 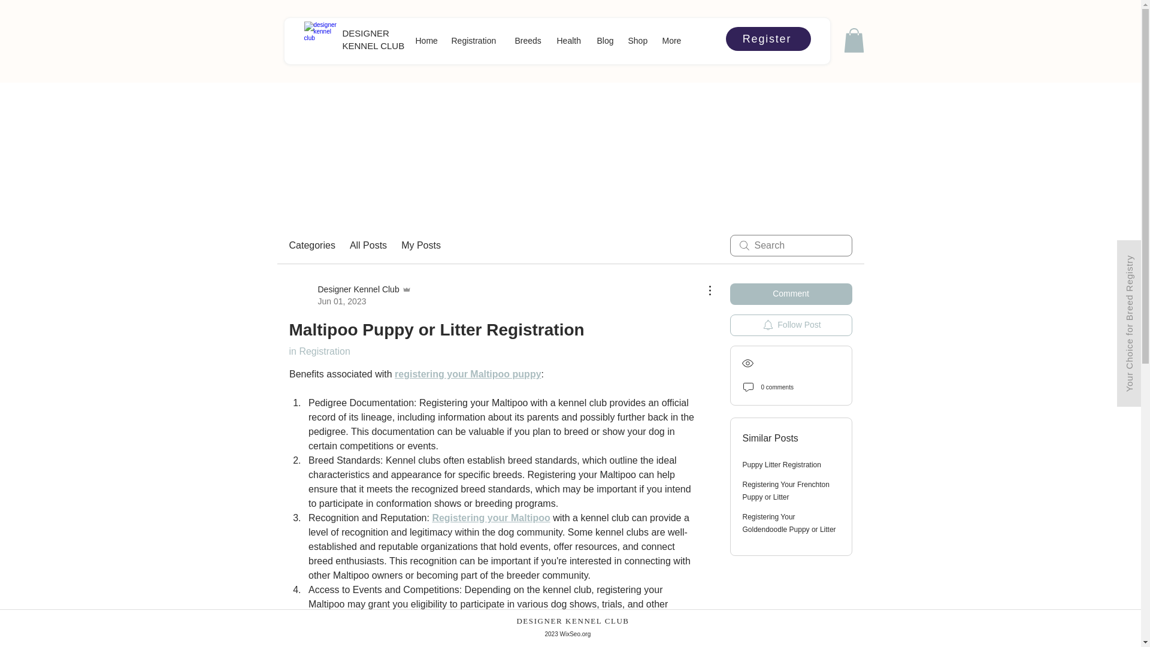 I want to click on Categories, so click(x=311, y=246).